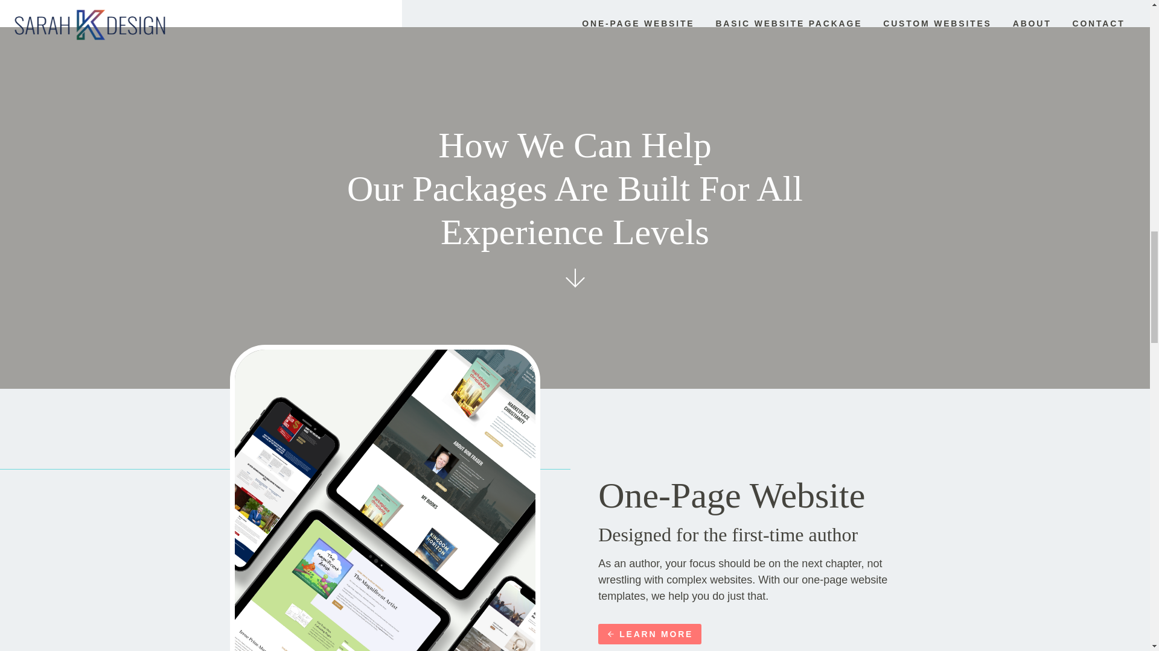 The image size is (1159, 651). What do you see at coordinates (650, 634) in the screenshot?
I see `LEARN MORE` at bounding box center [650, 634].